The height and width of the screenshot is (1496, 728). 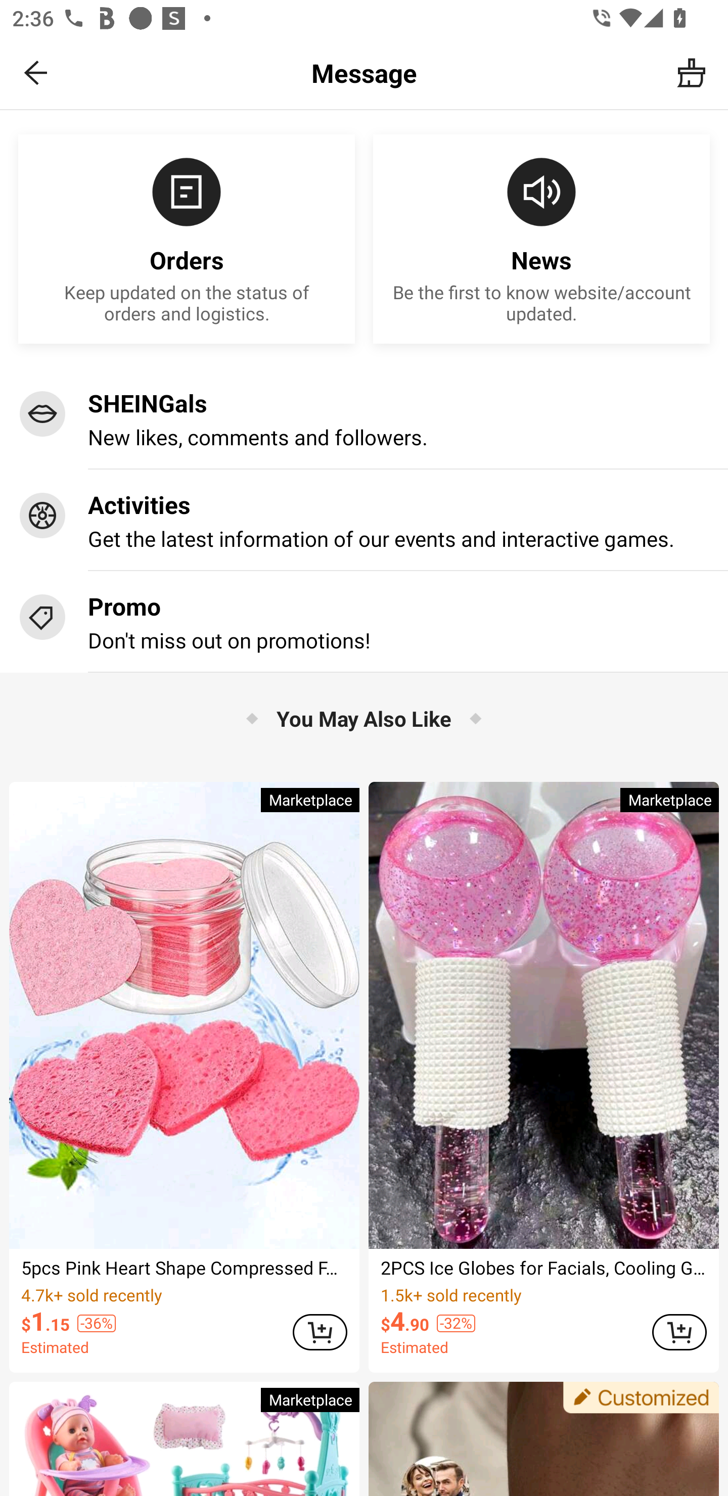 I want to click on Promo Don't miss out on promotions!, so click(x=364, y=622).